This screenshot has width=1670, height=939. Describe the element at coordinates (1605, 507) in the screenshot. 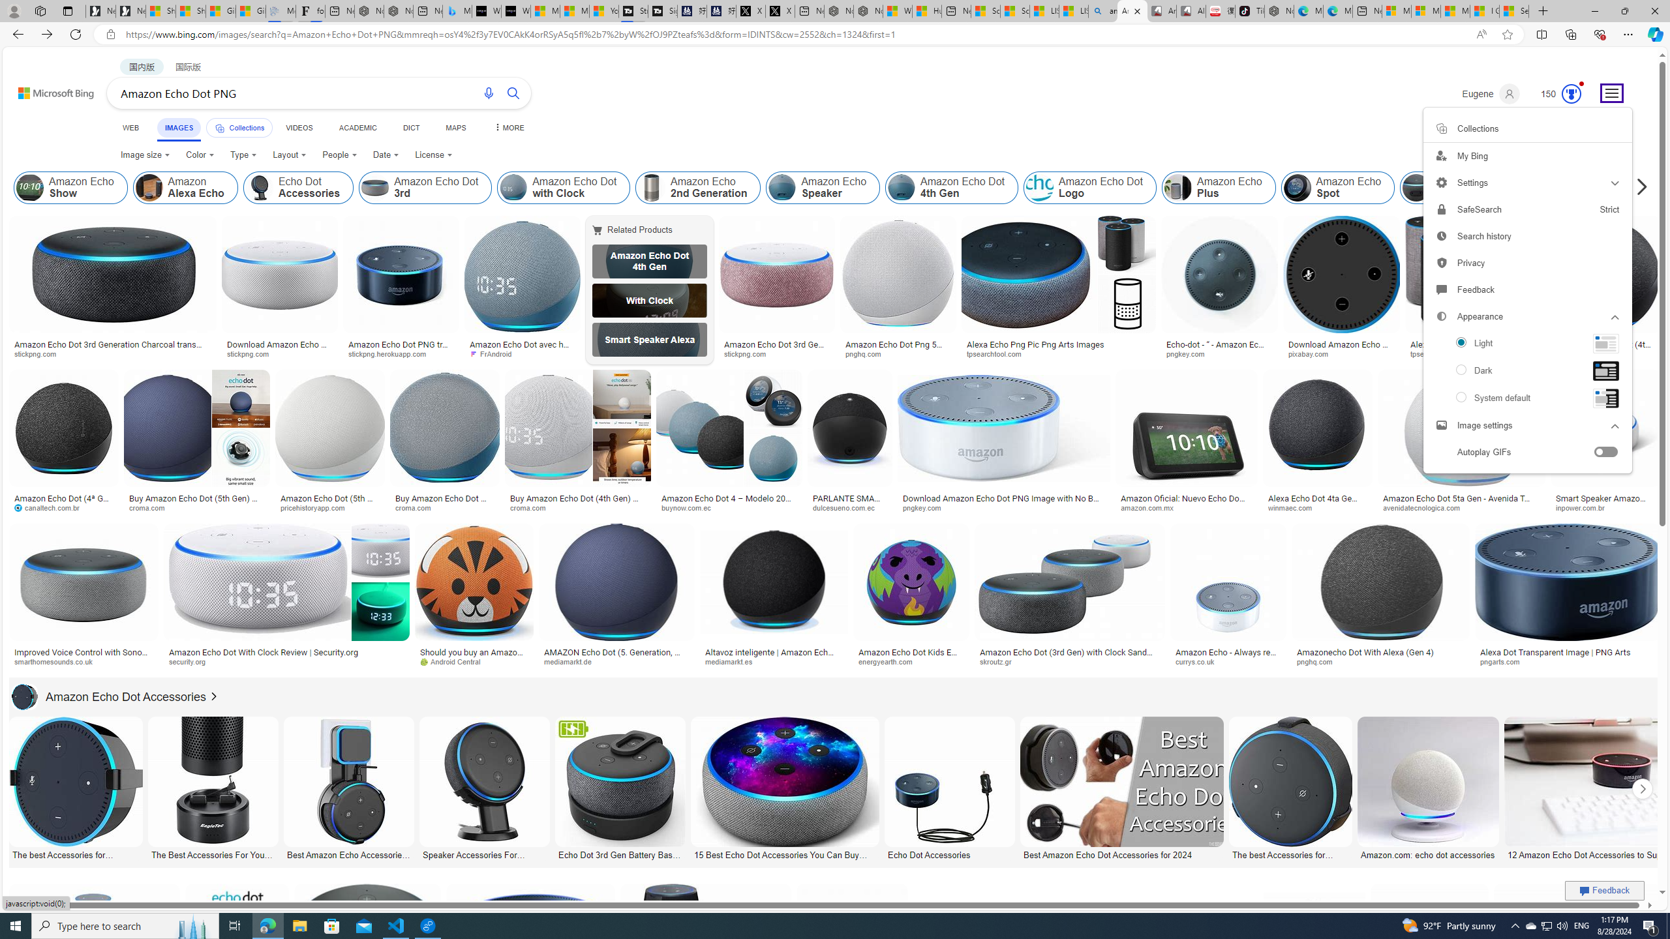

I see `inpower.com.br` at that location.